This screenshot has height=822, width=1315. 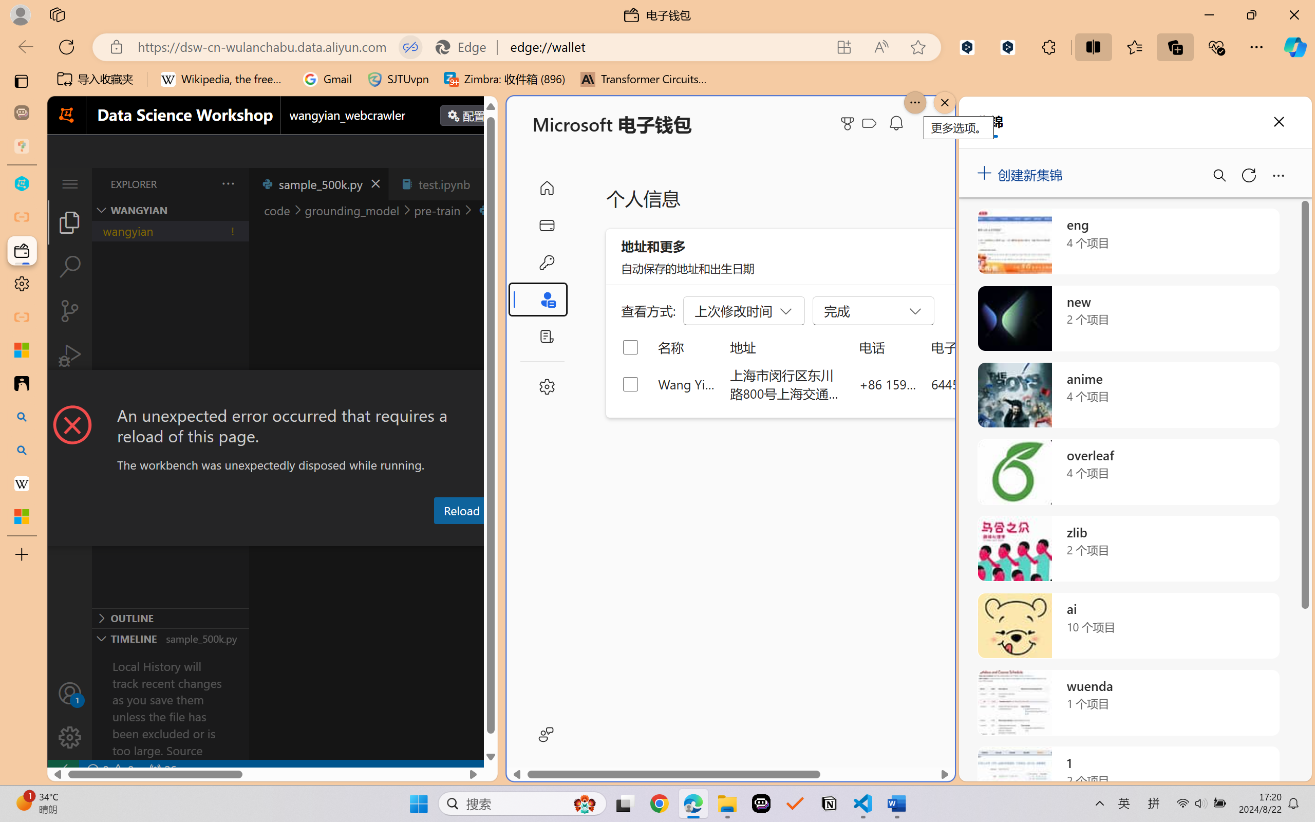 What do you see at coordinates (327, 79) in the screenshot?
I see `Gmail` at bounding box center [327, 79].